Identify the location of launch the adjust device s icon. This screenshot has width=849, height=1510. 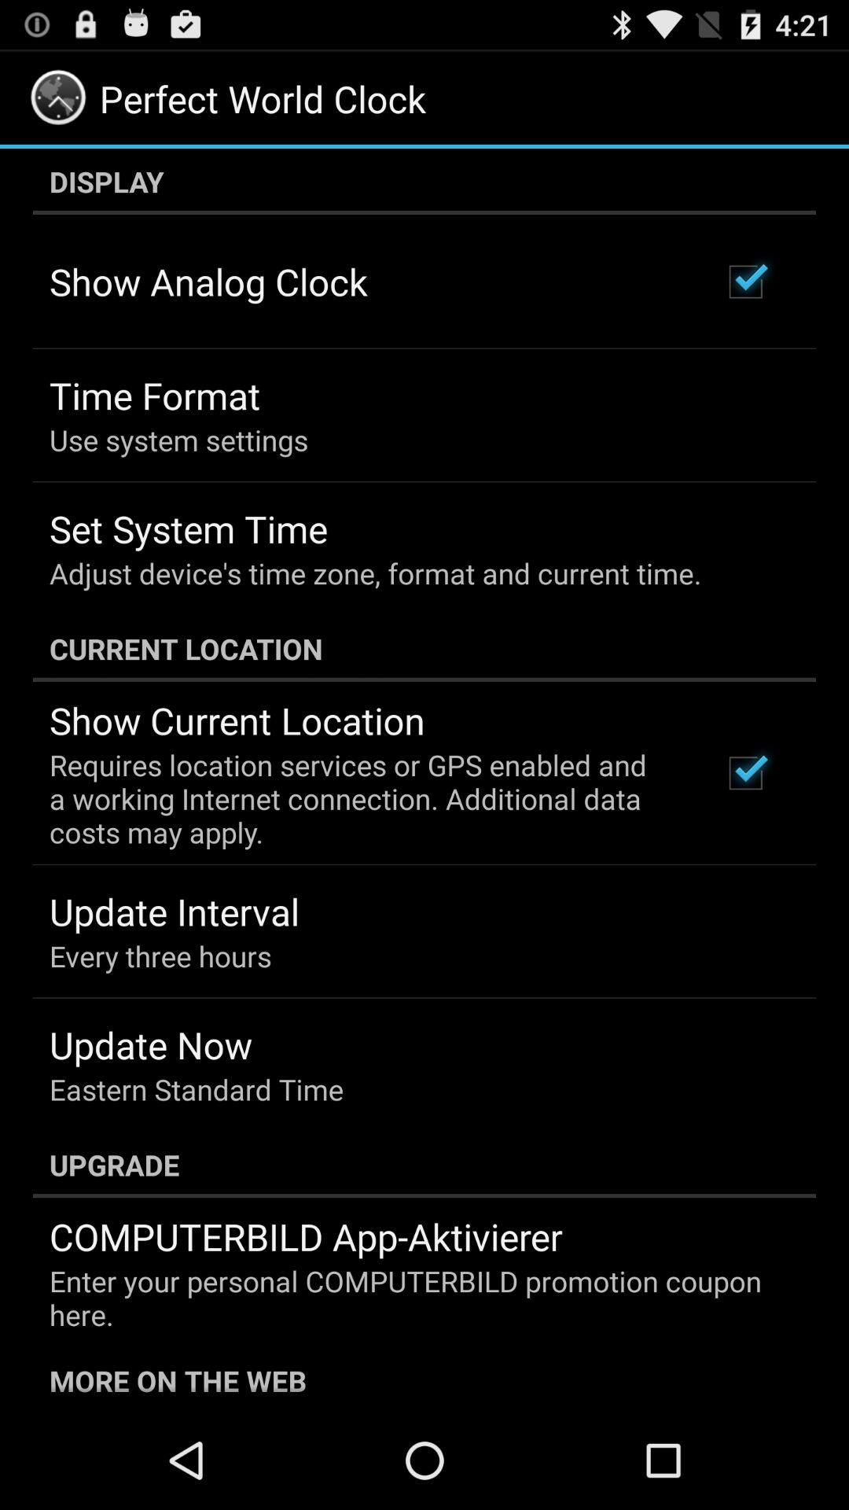
(376, 573).